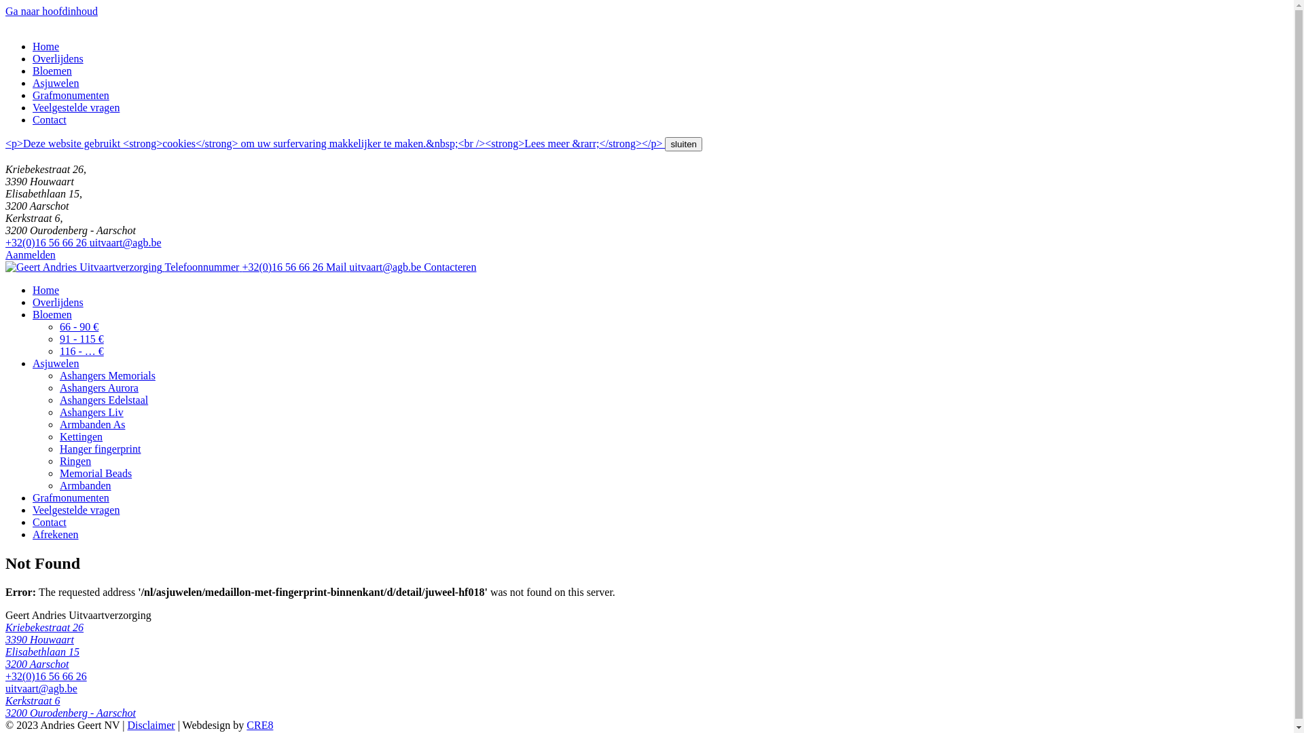  What do you see at coordinates (126, 243) in the screenshot?
I see `uitvaart@agb.be` at bounding box center [126, 243].